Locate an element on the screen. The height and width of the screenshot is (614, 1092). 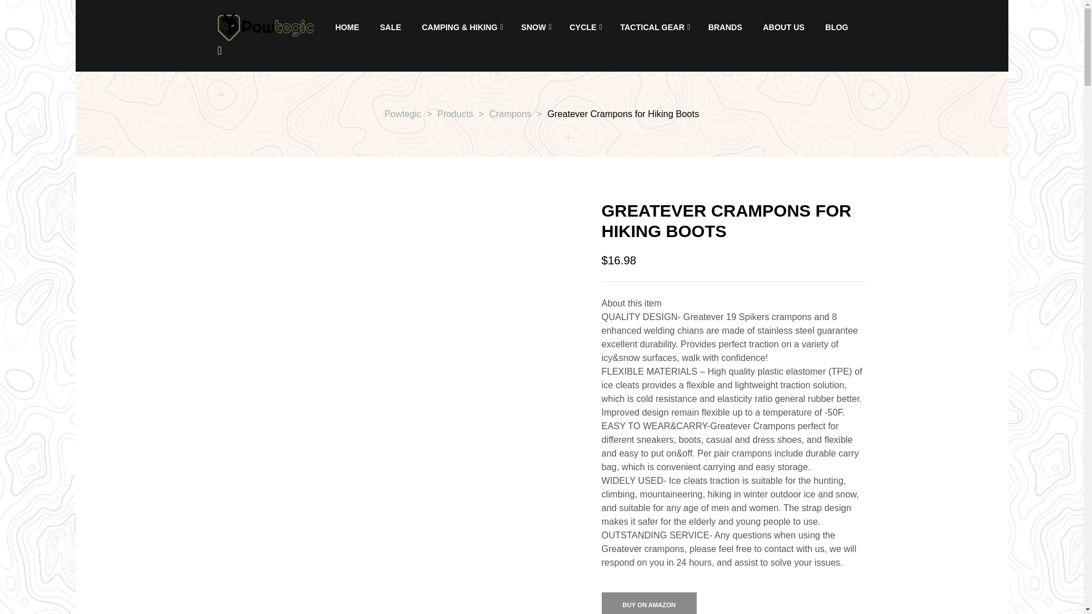
Go to Products. is located at coordinates (455, 114).